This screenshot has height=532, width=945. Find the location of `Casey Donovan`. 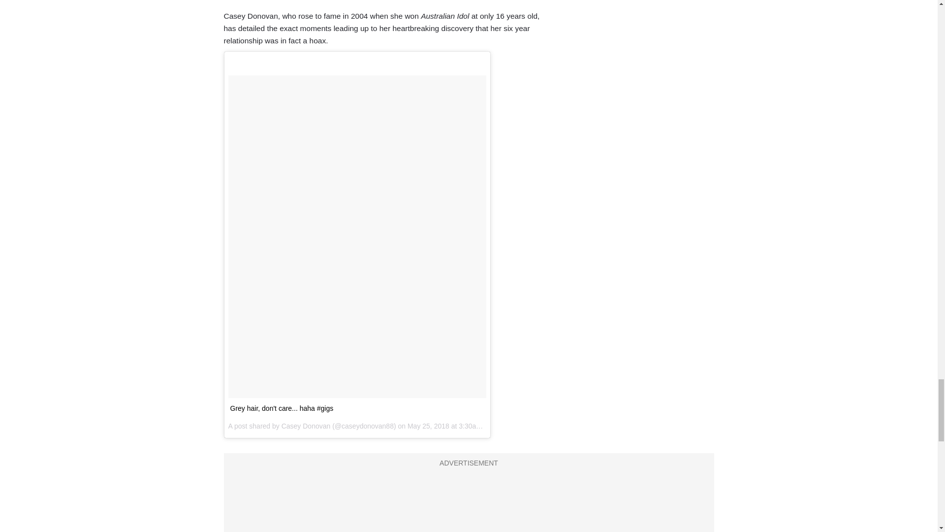

Casey Donovan is located at coordinates (306, 426).